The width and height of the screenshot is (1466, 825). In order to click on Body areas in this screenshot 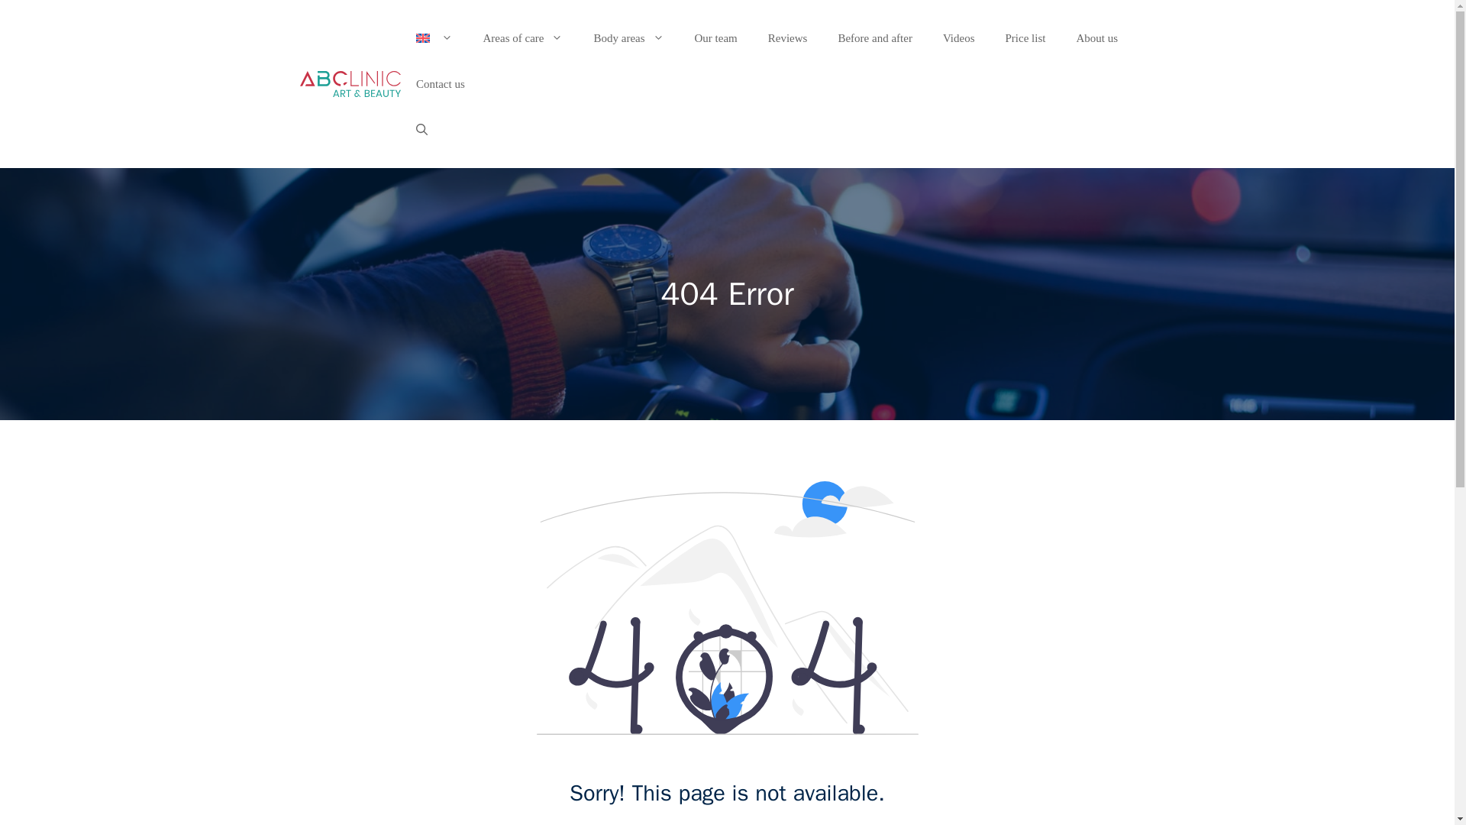, I will do `click(628, 38)`.